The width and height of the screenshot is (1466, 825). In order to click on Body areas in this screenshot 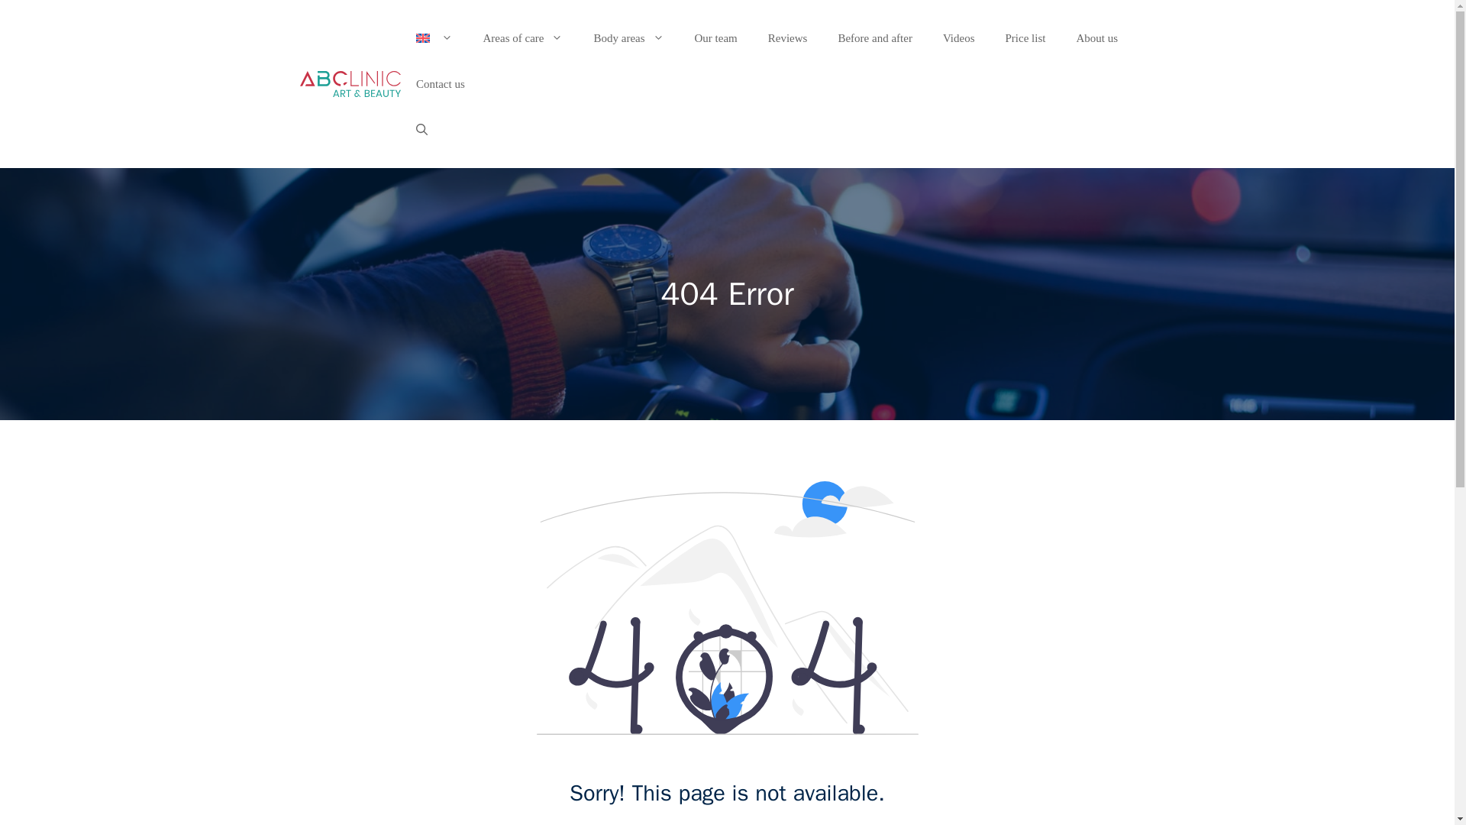, I will do `click(628, 38)`.